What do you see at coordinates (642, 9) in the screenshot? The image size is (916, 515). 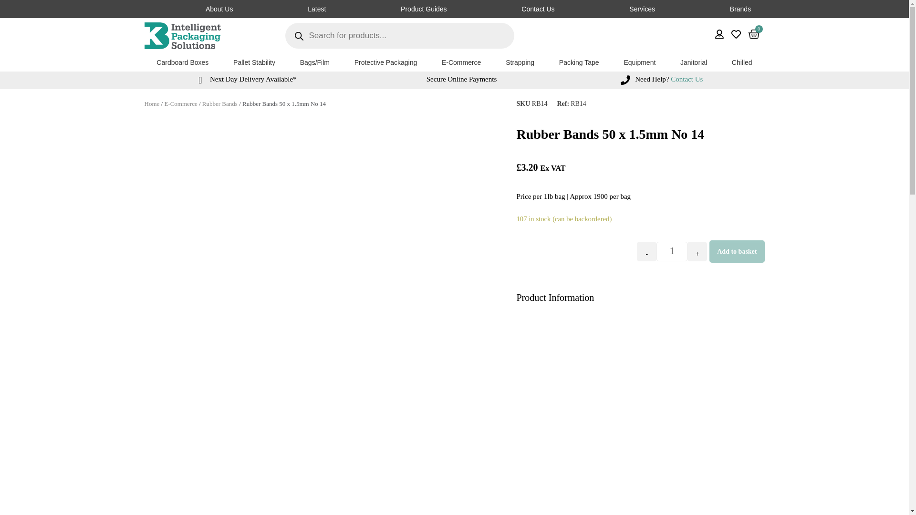 I see `Services` at bounding box center [642, 9].